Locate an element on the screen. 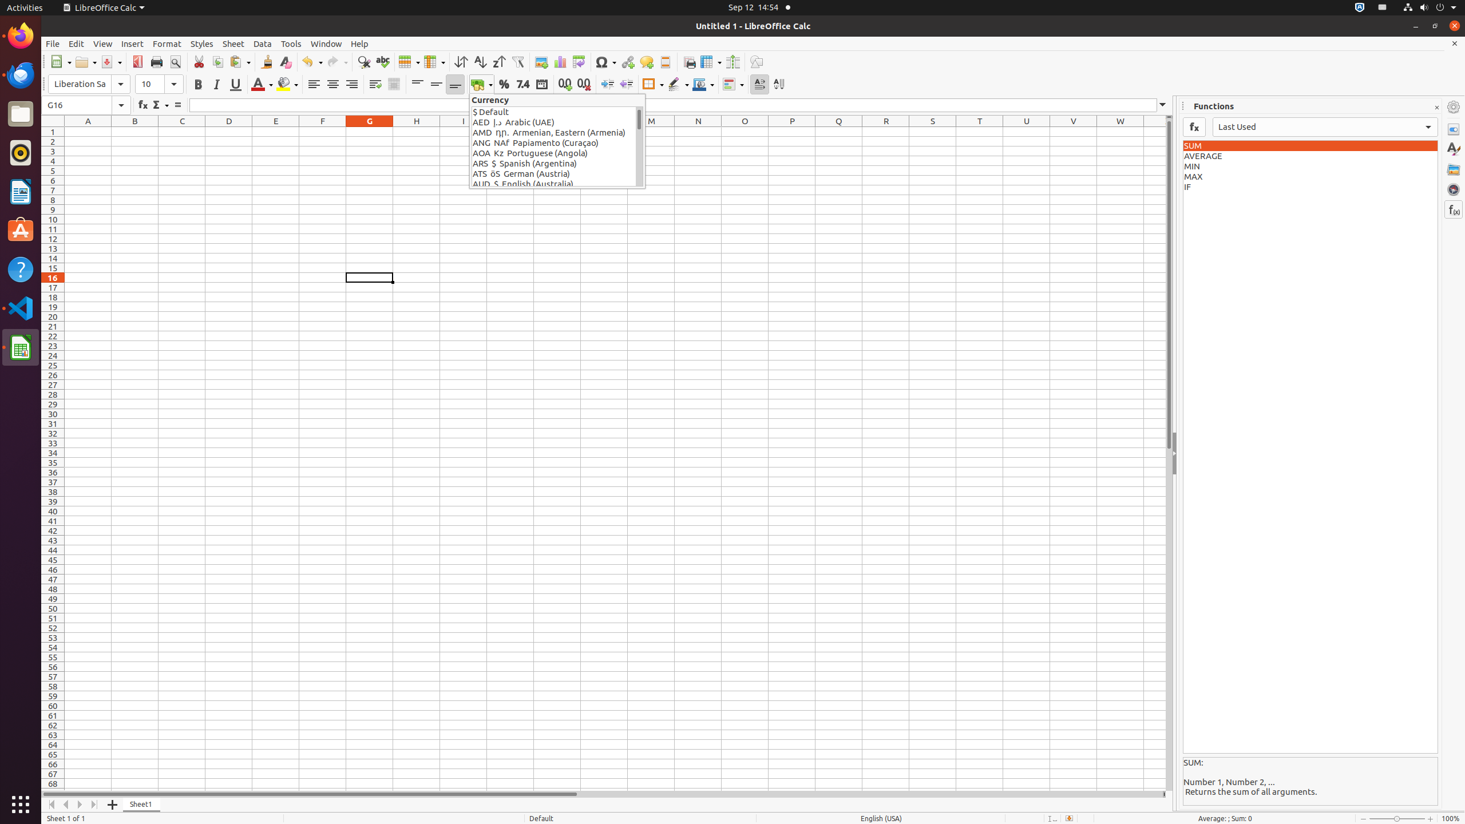 This screenshot has height=824, width=1465. Align Bottom is located at coordinates (456, 85).